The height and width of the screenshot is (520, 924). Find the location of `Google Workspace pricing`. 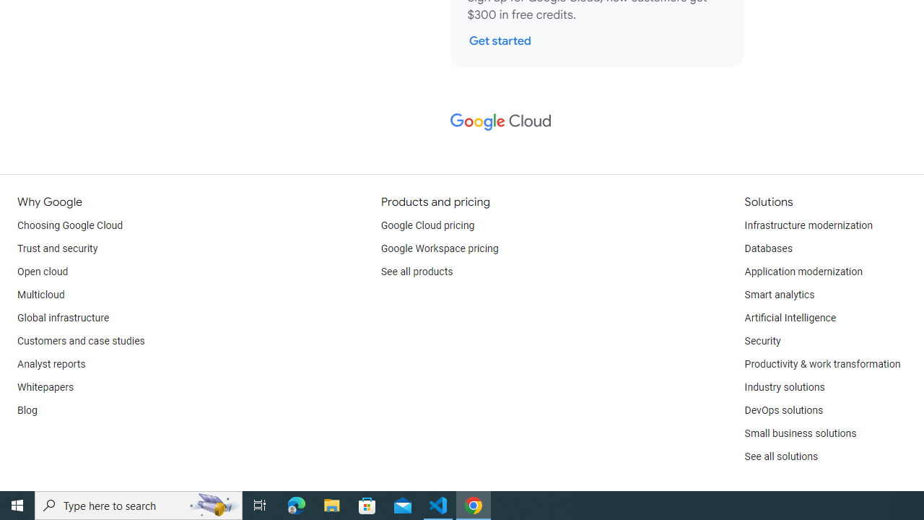

Google Workspace pricing is located at coordinates (440, 248).